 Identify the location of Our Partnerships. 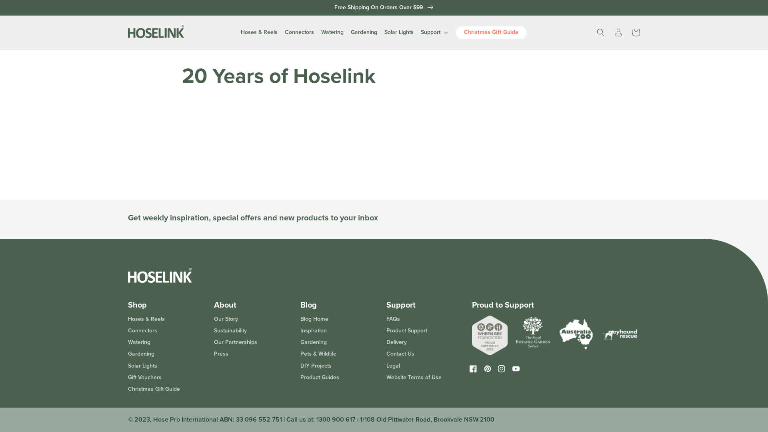
(236, 342).